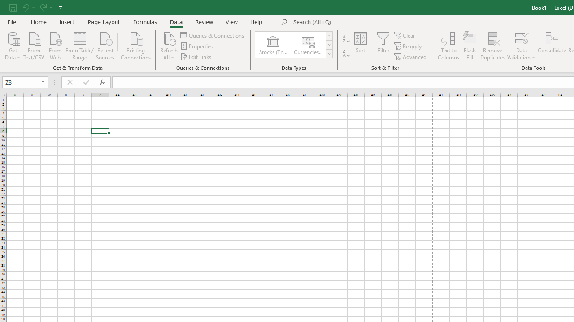 The height and width of the screenshot is (322, 574). I want to click on Row Down, so click(329, 45).